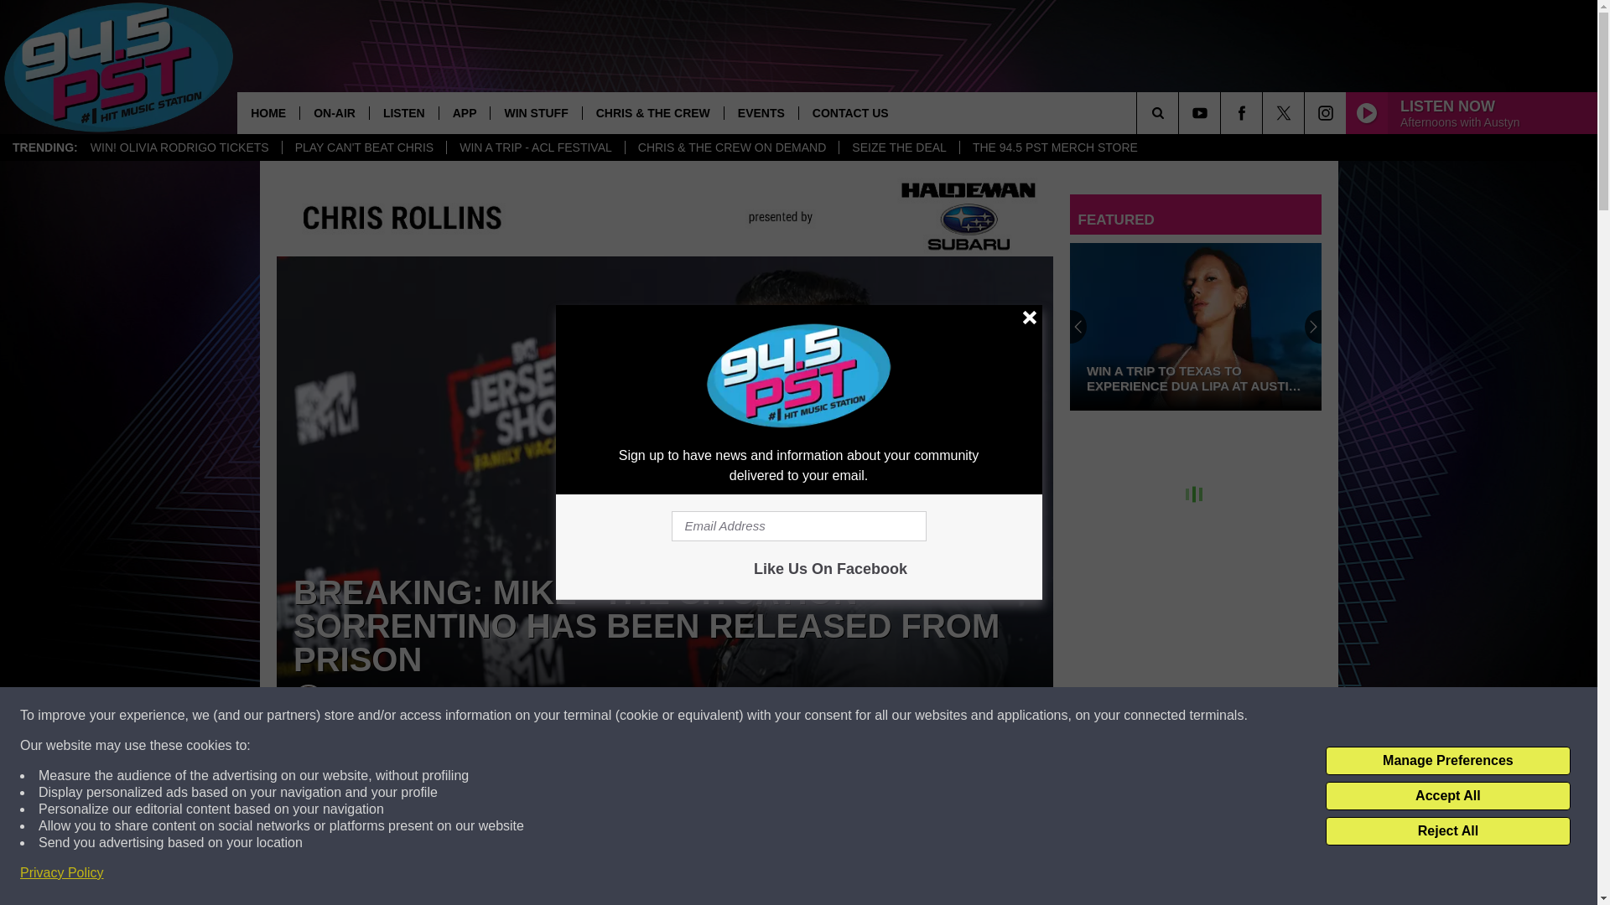 Image resolution: width=1610 pixels, height=905 pixels. What do you see at coordinates (664, 794) in the screenshot?
I see `Share on Twitter` at bounding box center [664, 794].